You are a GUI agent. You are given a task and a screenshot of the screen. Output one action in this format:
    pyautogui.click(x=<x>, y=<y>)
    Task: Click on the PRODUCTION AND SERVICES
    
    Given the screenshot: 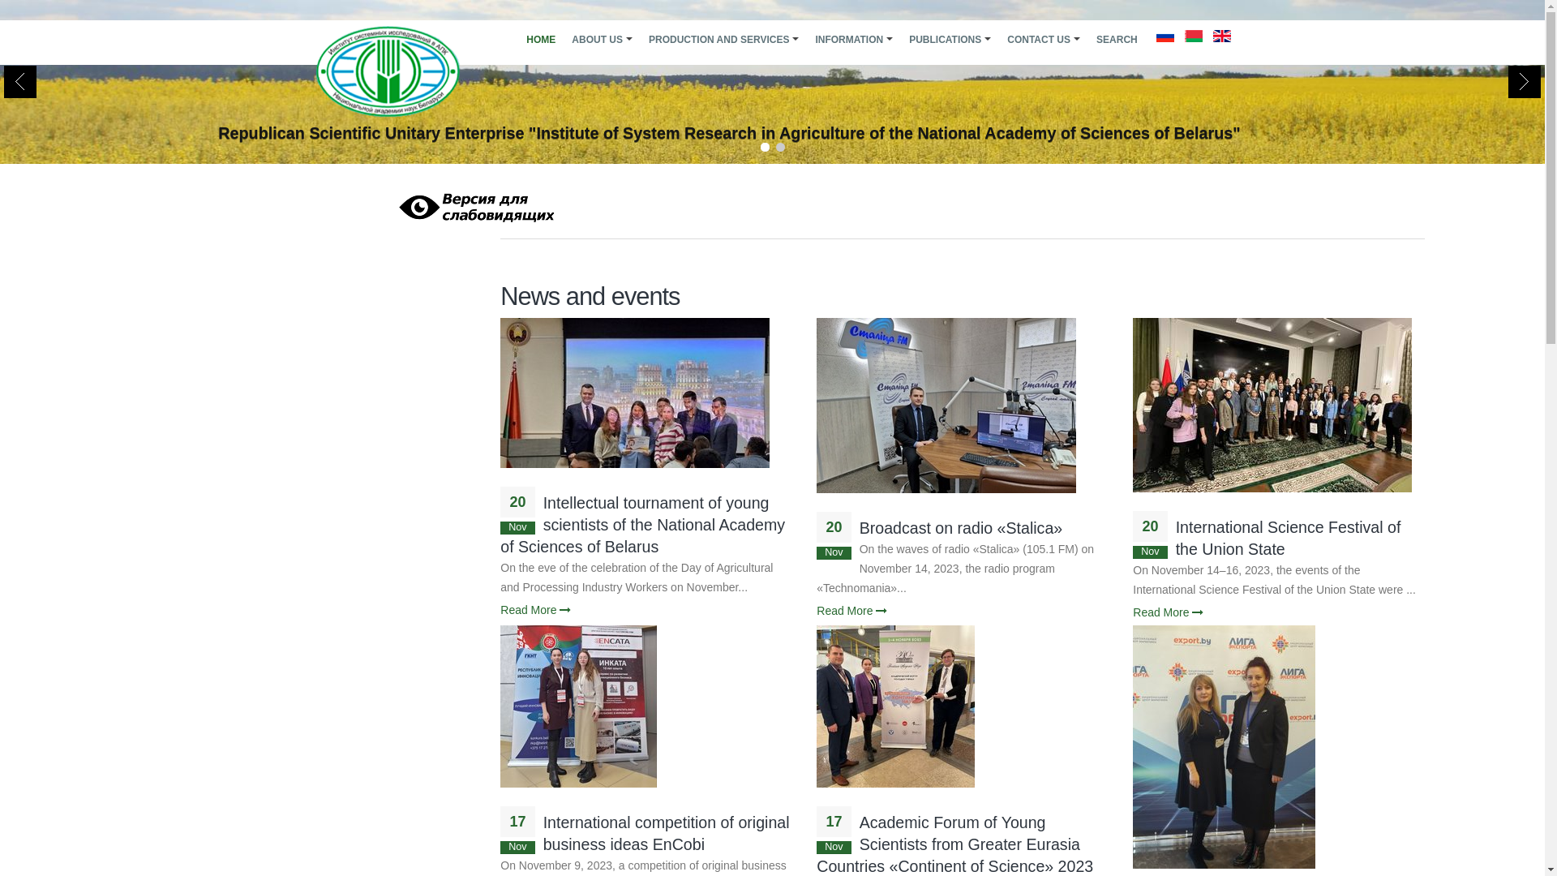 What is the action you would take?
    pyautogui.click(x=723, y=40)
    